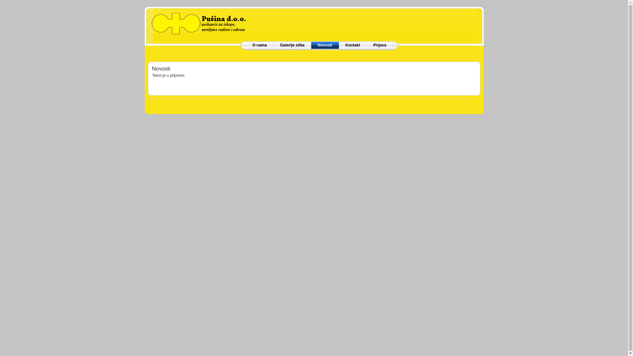 Image resolution: width=633 pixels, height=356 pixels. What do you see at coordinates (292, 45) in the screenshot?
I see `Galerije slika` at bounding box center [292, 45].